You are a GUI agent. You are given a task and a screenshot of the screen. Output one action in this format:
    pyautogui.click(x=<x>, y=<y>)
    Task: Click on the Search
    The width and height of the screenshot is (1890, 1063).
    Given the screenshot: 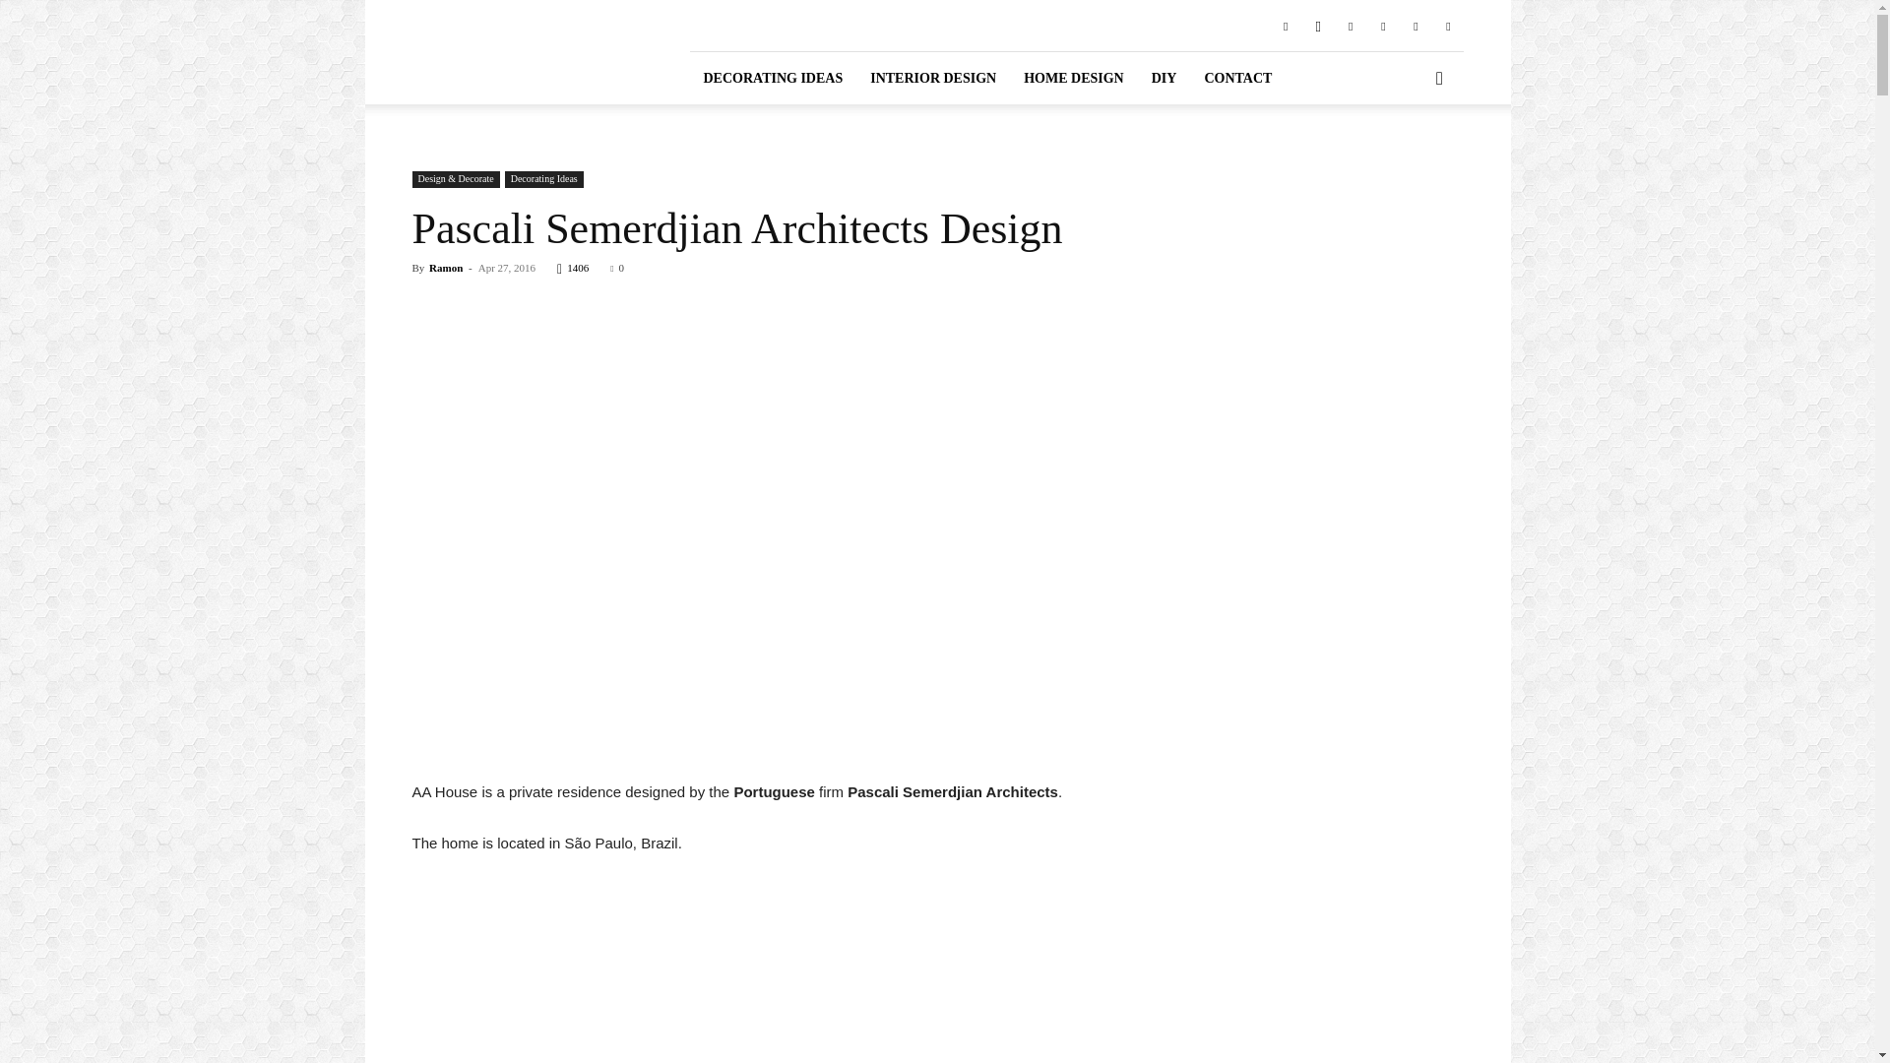 What is the action you would take?
    pyautogui.click(x=1408, y=159)
    